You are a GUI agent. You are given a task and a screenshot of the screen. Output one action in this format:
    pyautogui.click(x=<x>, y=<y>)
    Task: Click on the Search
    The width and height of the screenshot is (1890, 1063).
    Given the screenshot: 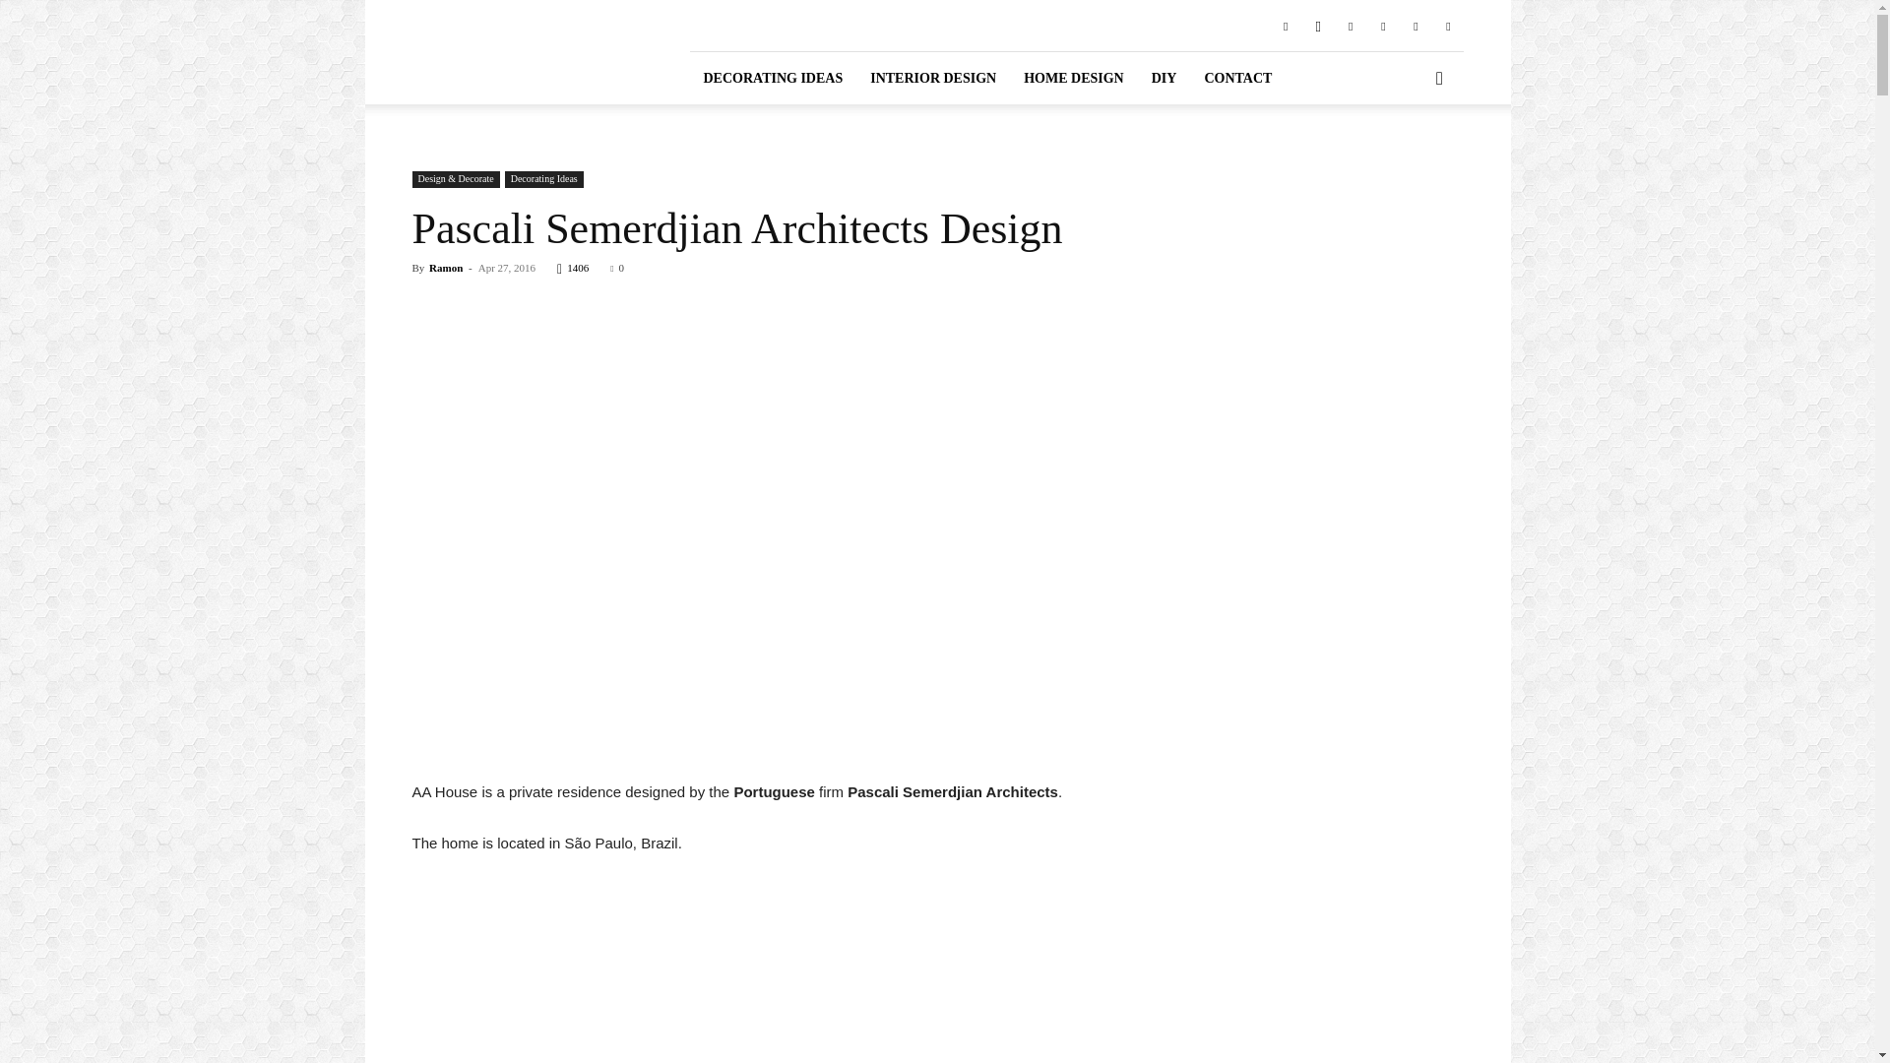 What is the action you would take?
    pyautogui.click(x=1408, y=159)
    